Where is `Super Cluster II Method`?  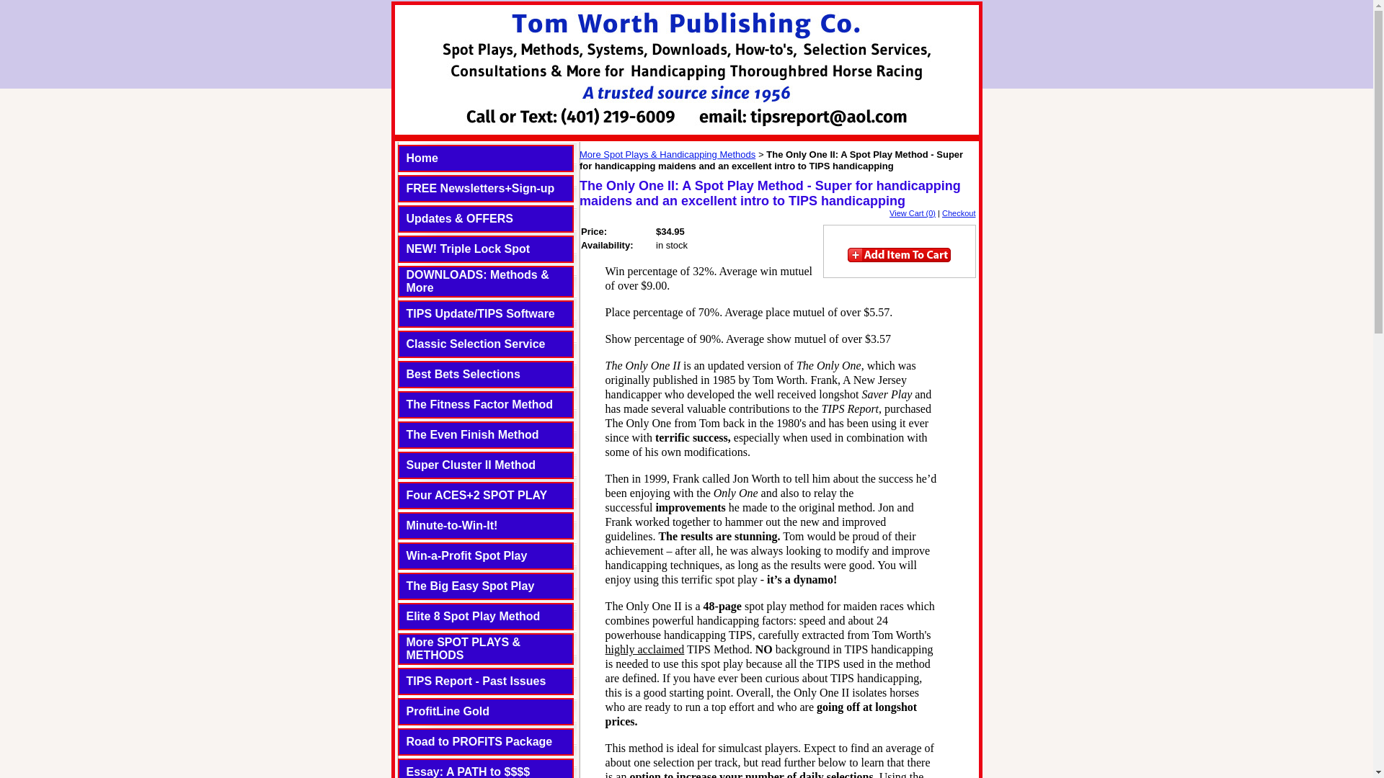 Super Cluster II Method is located at coordinates (471, 465).